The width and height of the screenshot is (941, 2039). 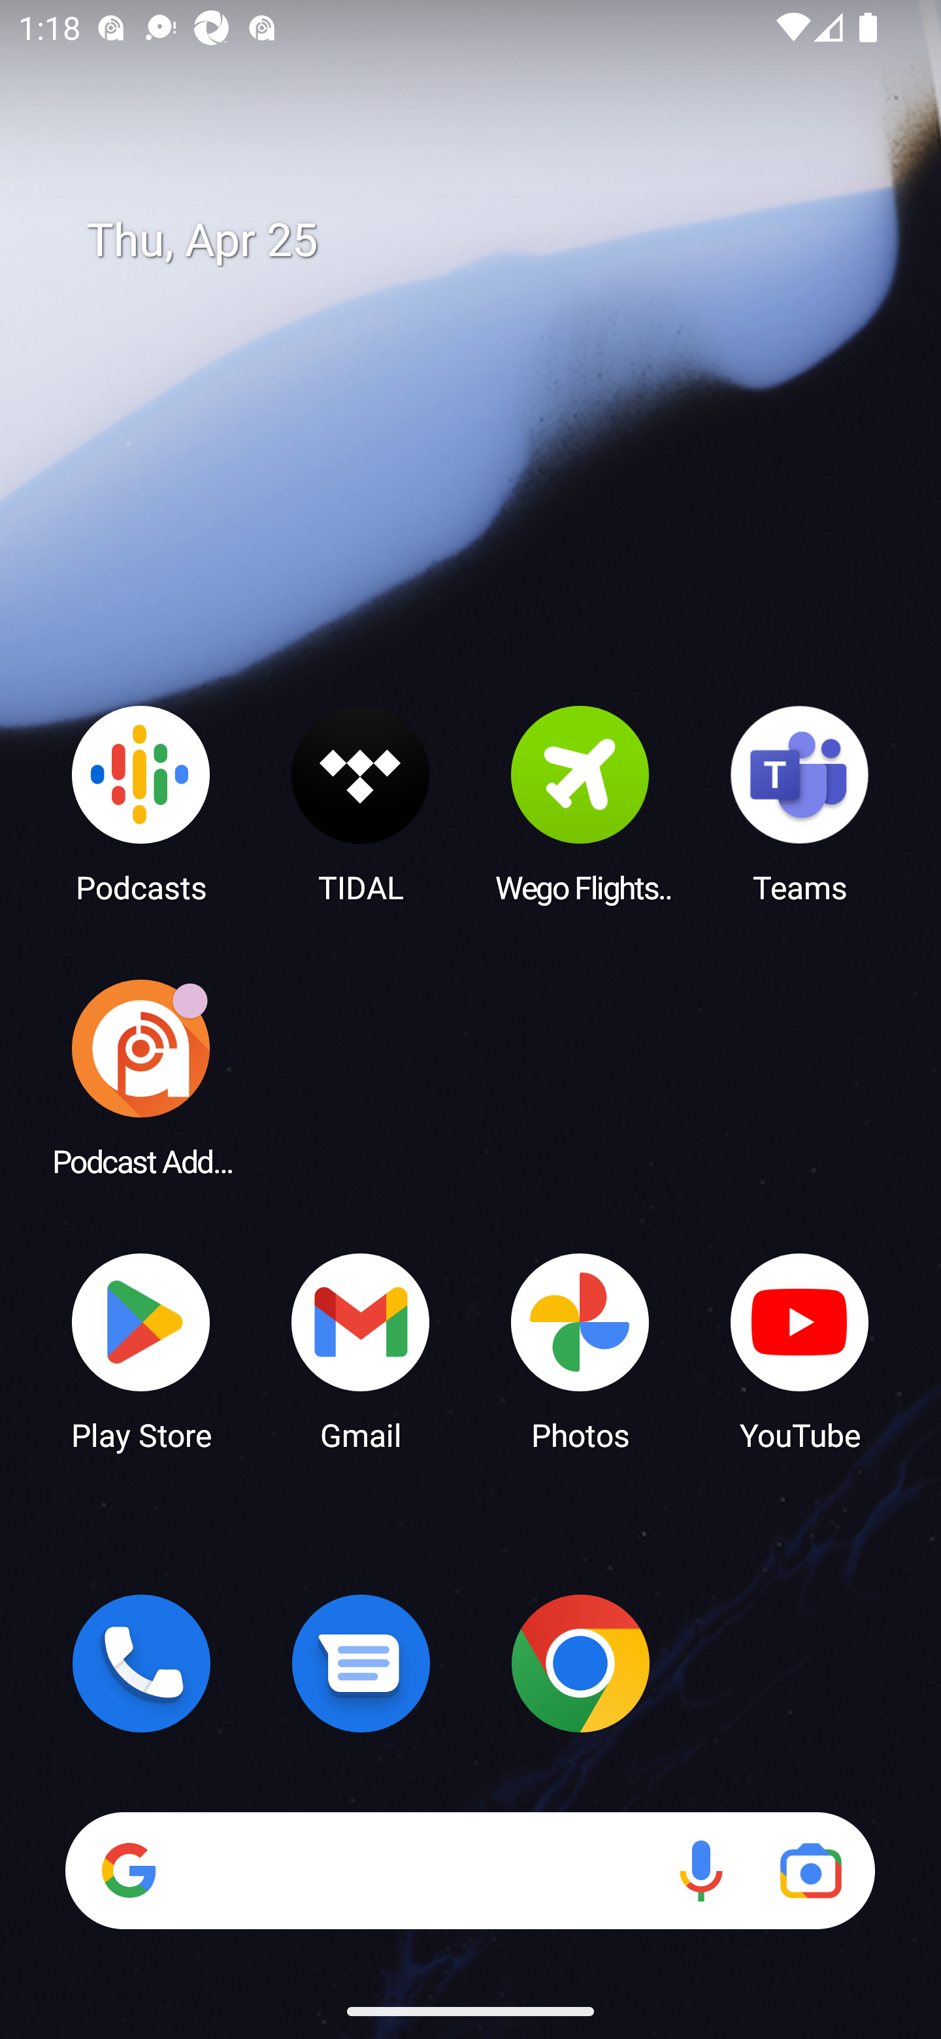 What do you see at coordinates (470, 1870) in the screenshot?
I see `Search Voice search Google Lens` at bounding box center [470, 1870].